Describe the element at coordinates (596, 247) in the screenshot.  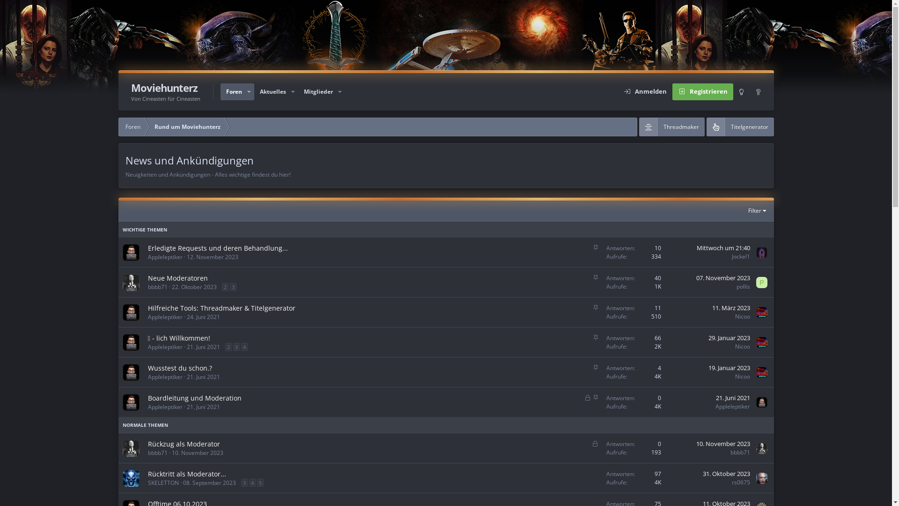
I see `Angeheftet` at that location.